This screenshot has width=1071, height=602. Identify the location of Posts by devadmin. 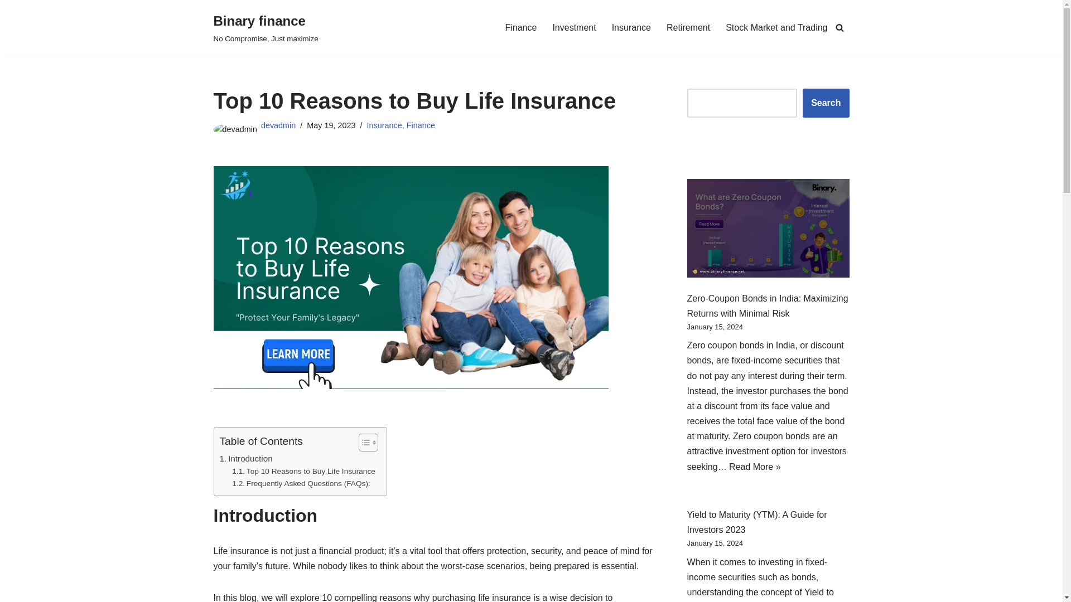
(278, 125).